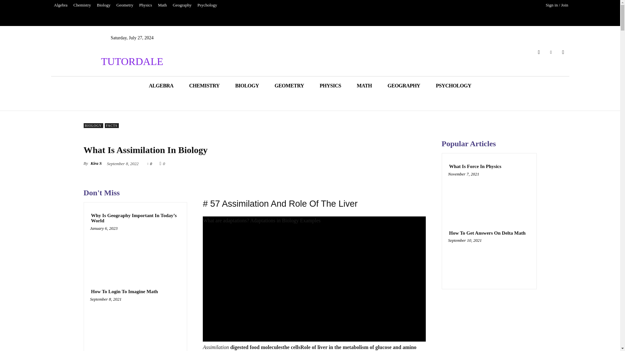 This screenshot has width=625, height=351. What do you see at coordinates (330, 85) in the screenshot?
I see `PHYSICS` at bounding box center [330, 85].